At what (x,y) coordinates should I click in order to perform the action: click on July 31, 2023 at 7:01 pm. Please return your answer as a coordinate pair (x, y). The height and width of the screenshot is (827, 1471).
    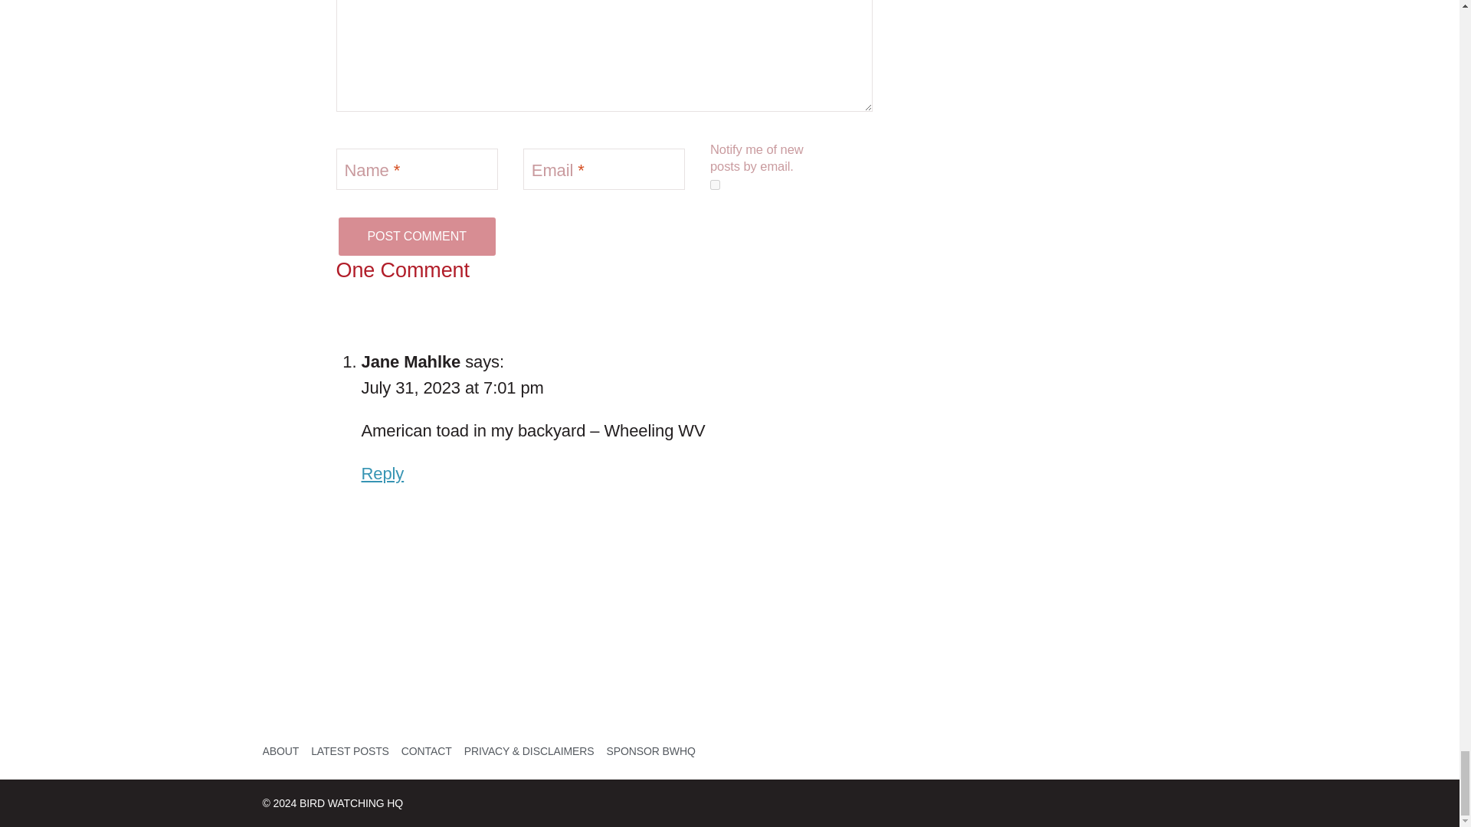
    Looking at the image, I should click on (453, 387).